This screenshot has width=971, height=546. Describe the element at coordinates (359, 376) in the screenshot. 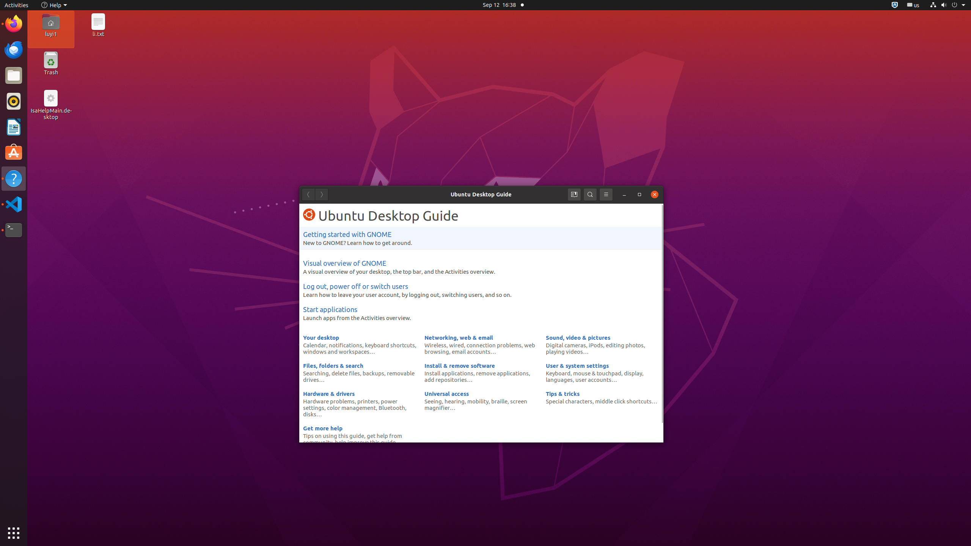

I see `removable drives` at that location.